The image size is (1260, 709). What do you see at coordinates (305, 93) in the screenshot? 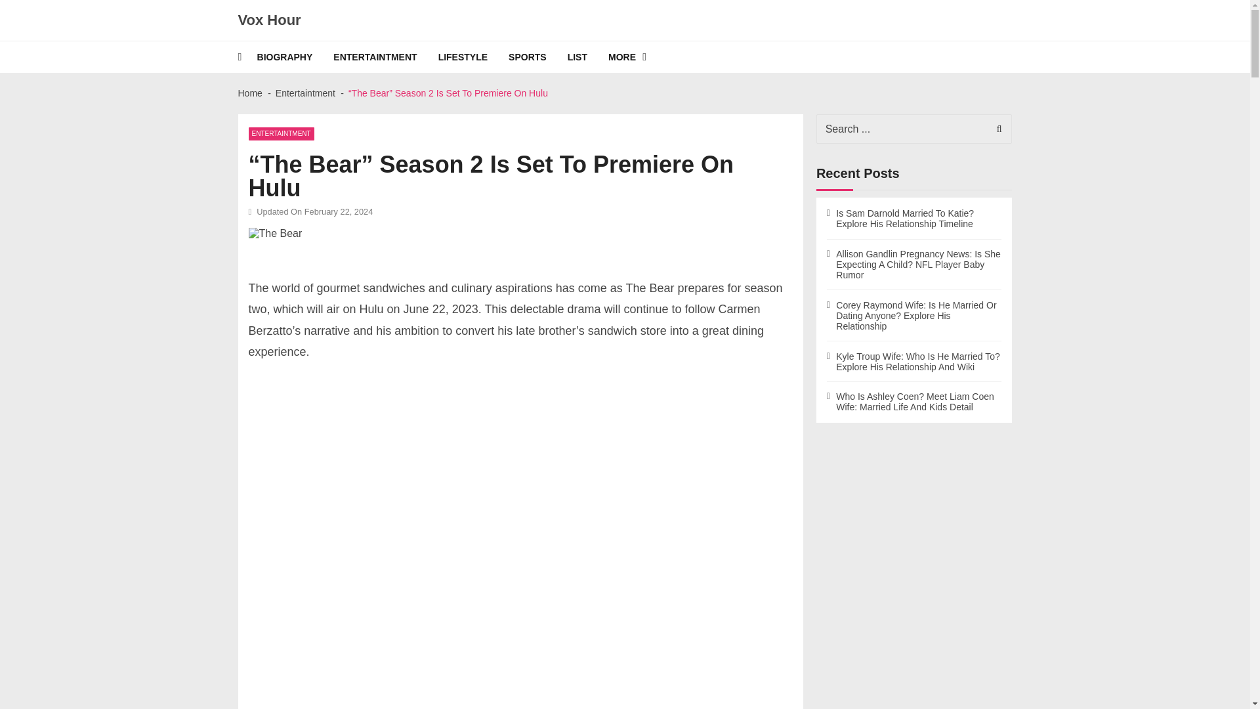
I see `Entertaintment` at bounding box center [305, 93].